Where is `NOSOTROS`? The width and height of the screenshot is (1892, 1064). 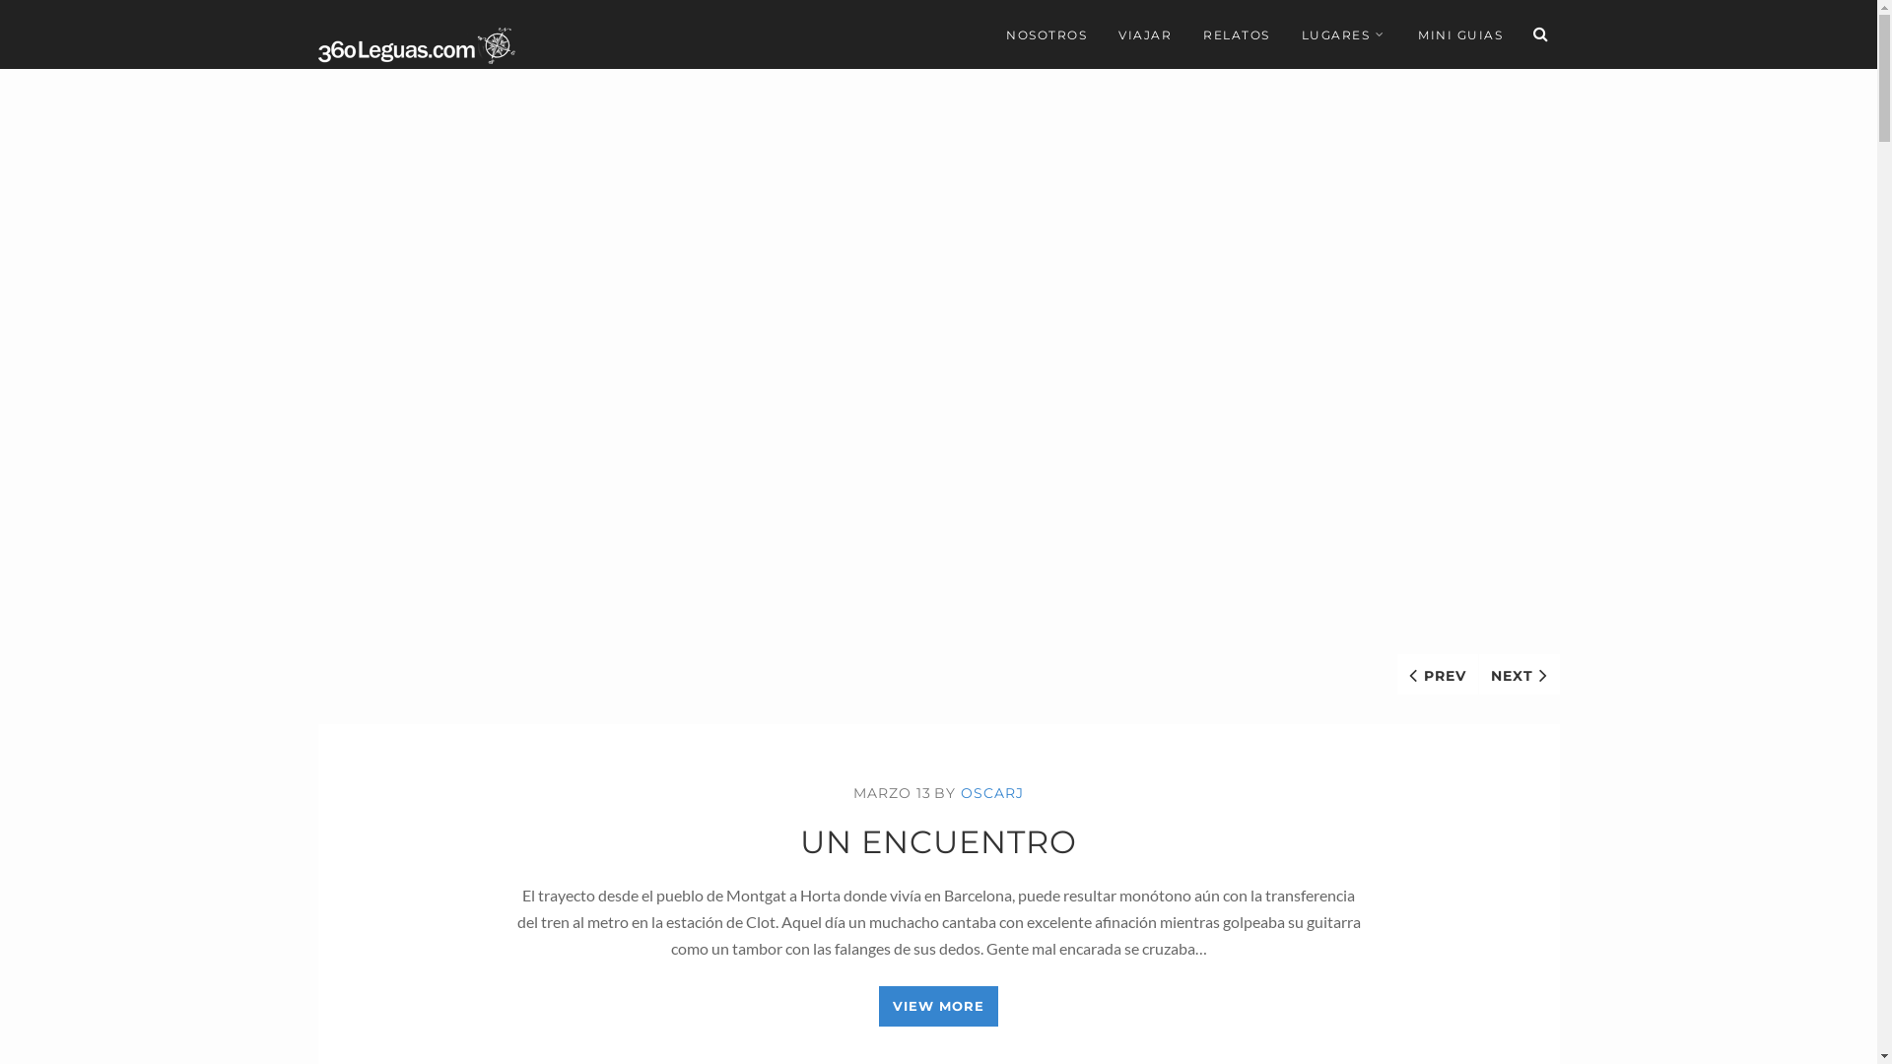
NOSOTROS is located at coordinates (1047, 34).